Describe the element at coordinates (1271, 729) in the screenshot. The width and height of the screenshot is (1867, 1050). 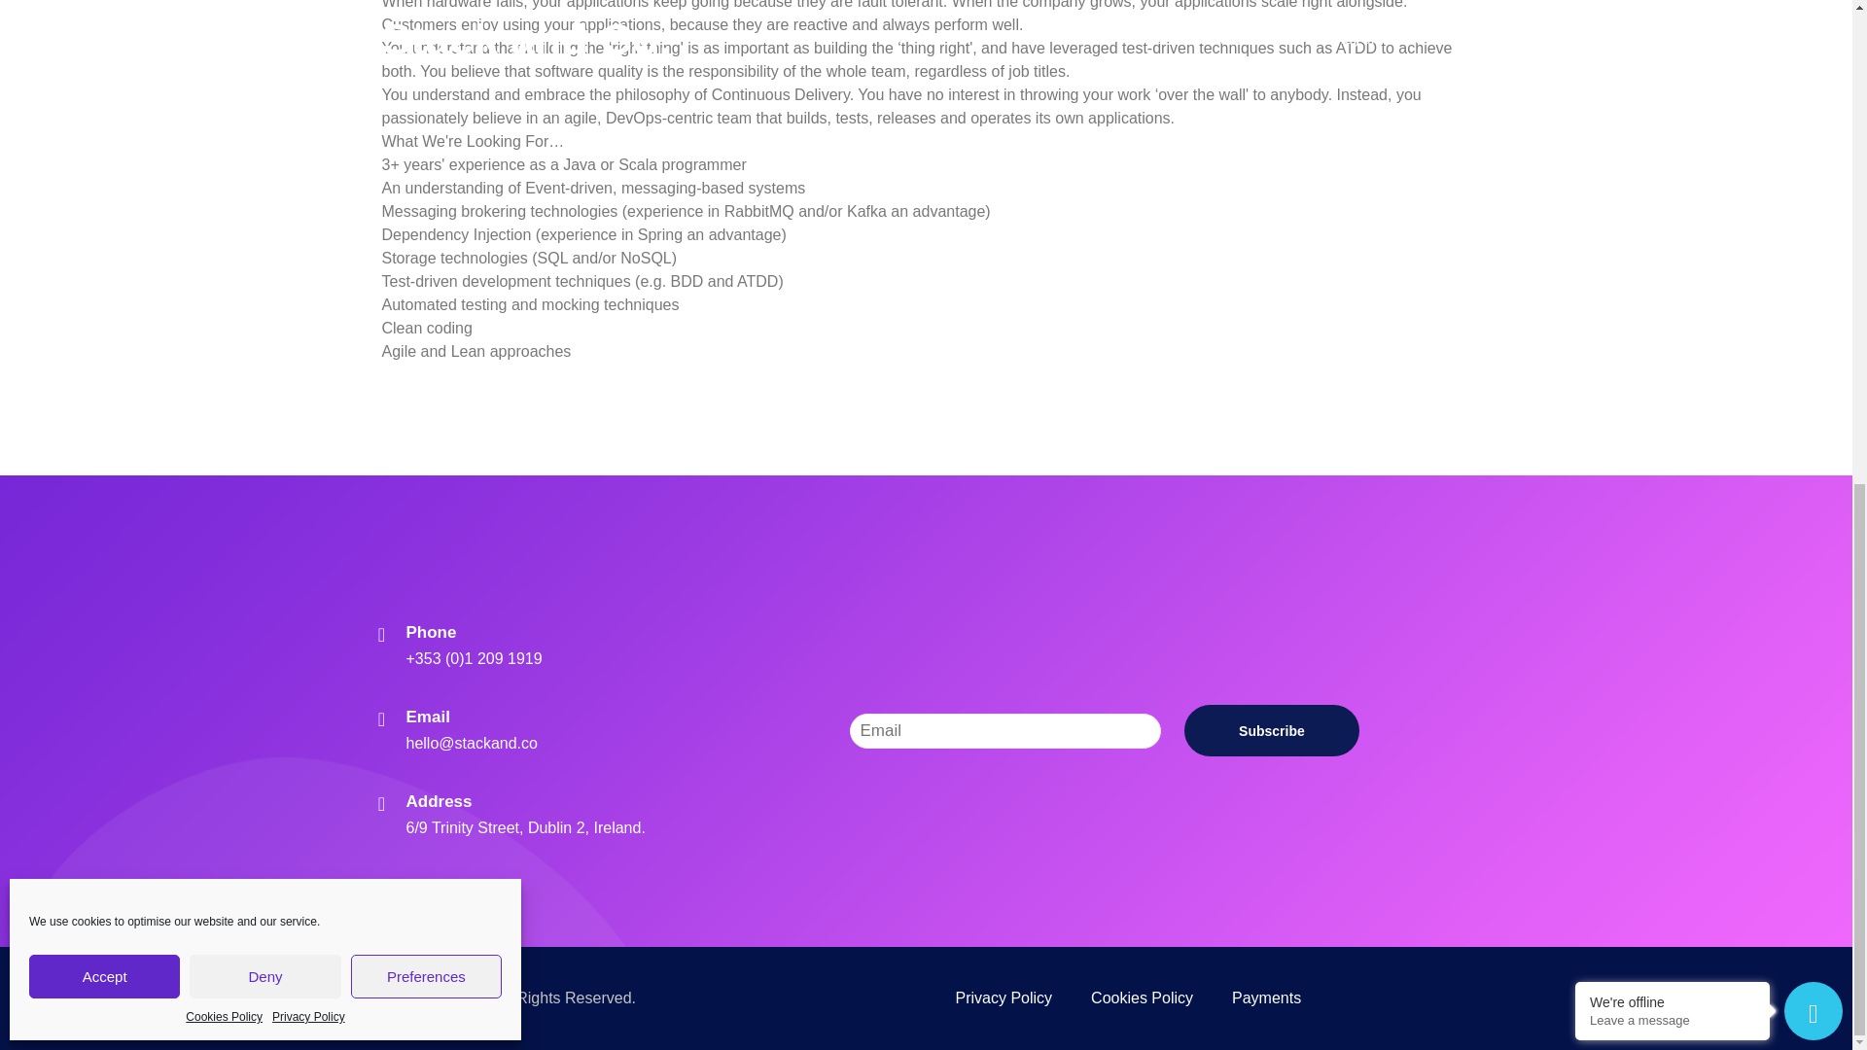
I see `Subscribe` at that location.